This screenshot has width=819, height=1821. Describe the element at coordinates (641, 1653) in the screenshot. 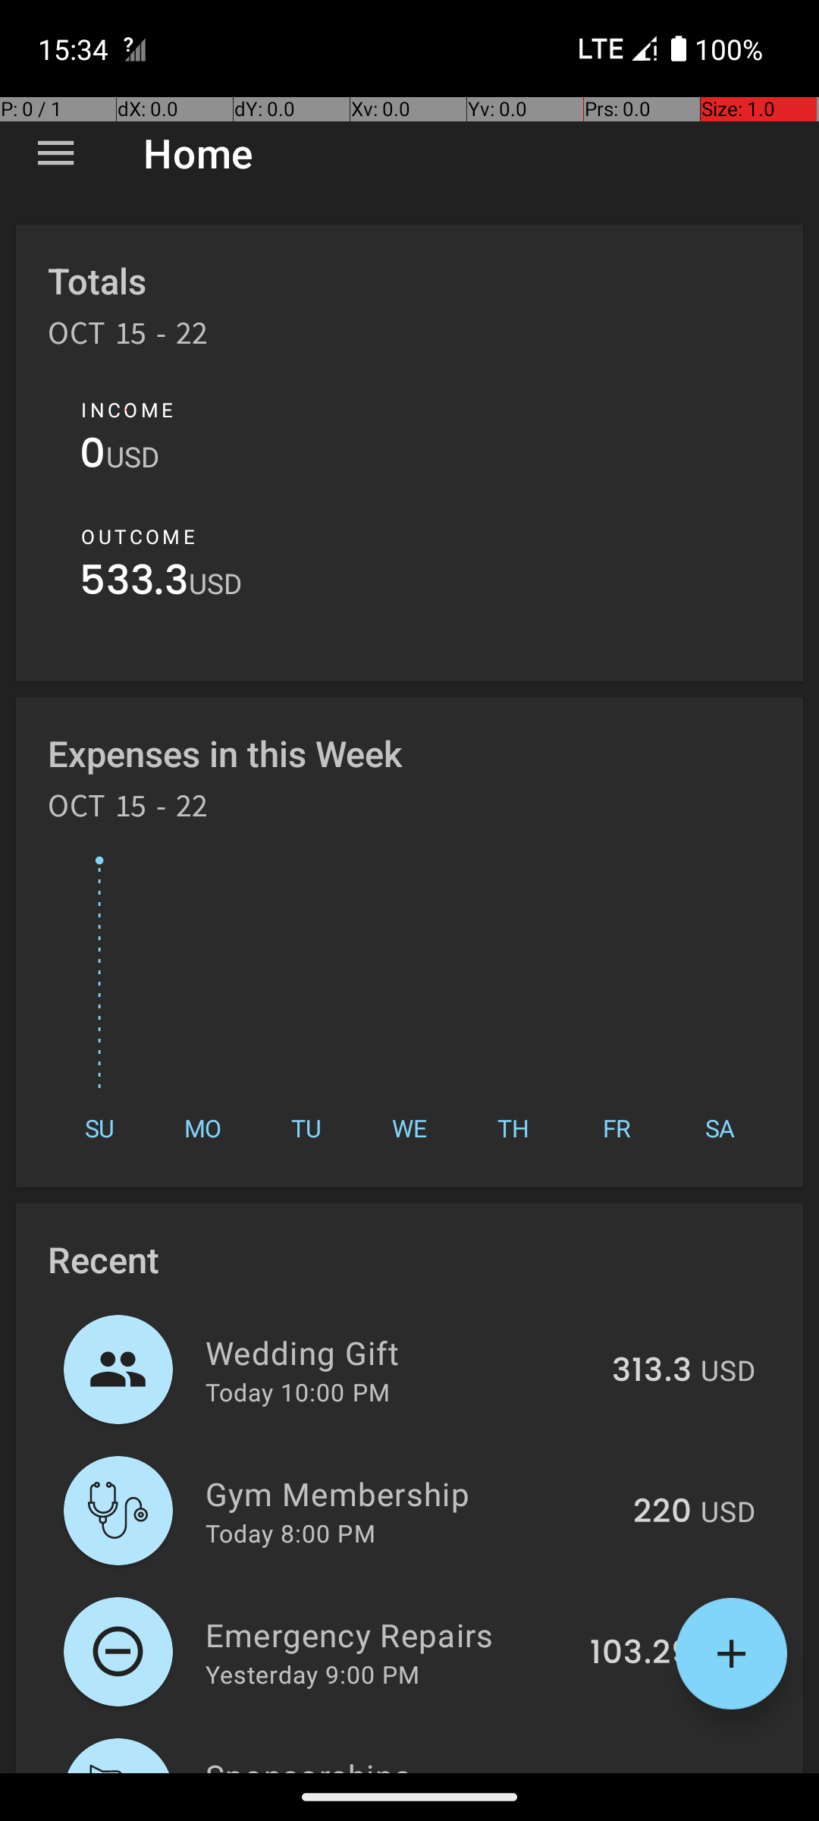

I see `103.29` at that location.